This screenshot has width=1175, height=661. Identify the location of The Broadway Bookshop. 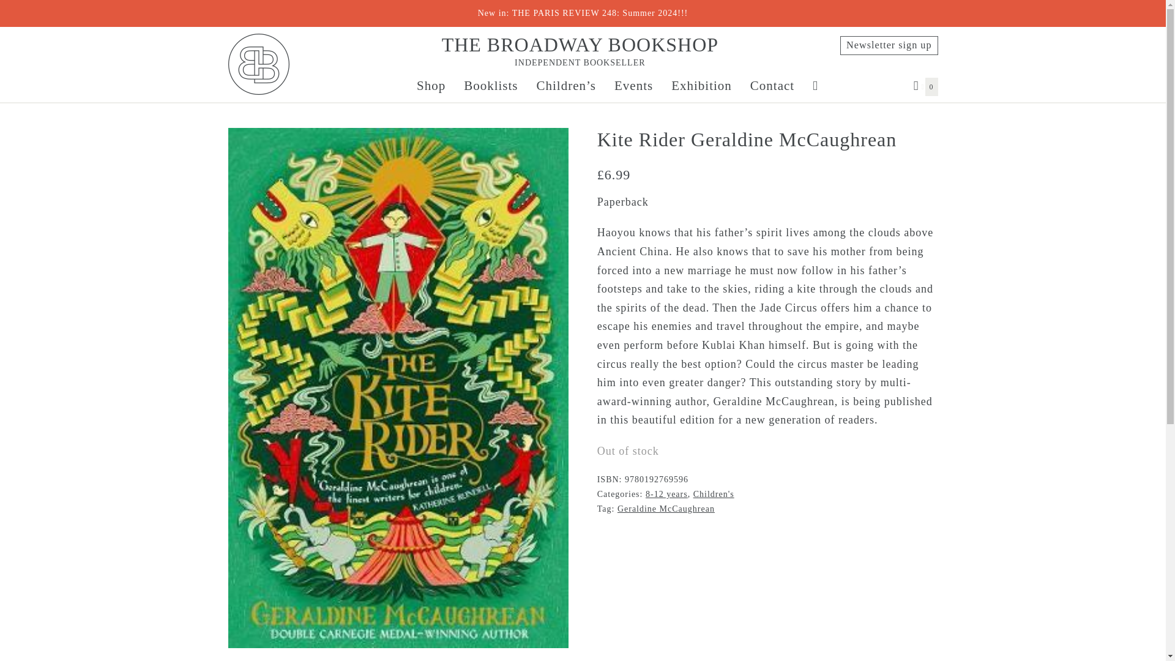
(925, 86).